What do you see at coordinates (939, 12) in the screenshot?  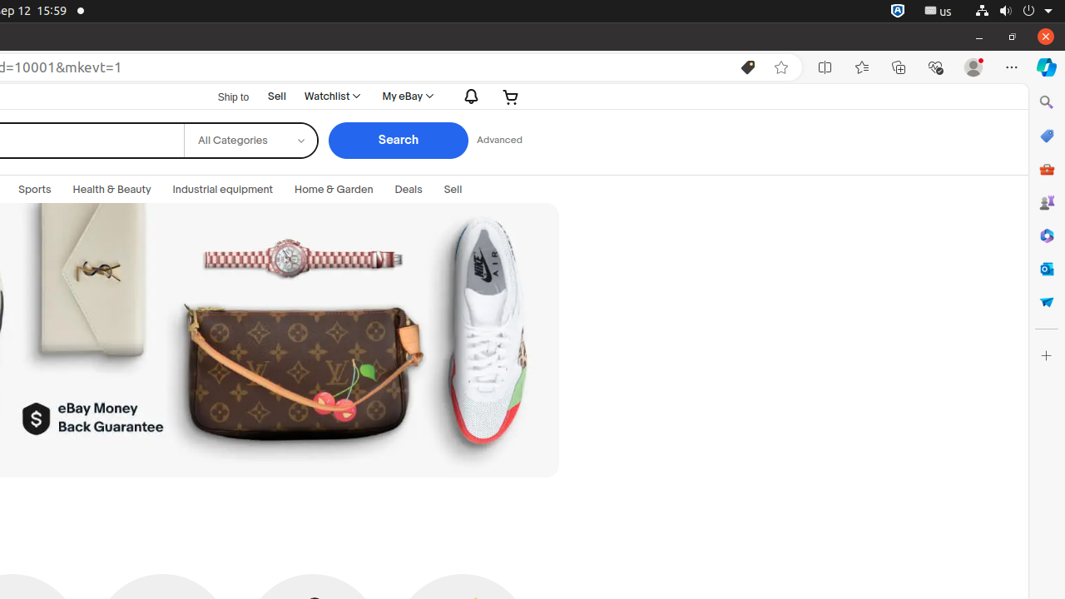 I see `:1.21/StatusNotifierItem` at bounding box center [939, 12].